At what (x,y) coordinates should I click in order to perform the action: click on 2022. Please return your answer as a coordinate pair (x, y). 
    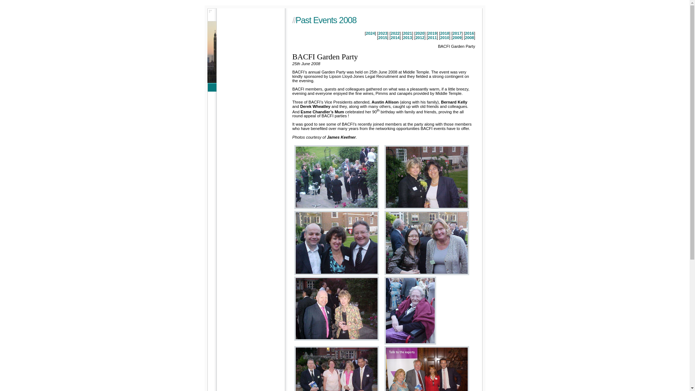
    Looking at the image, I should click on (395, 33).